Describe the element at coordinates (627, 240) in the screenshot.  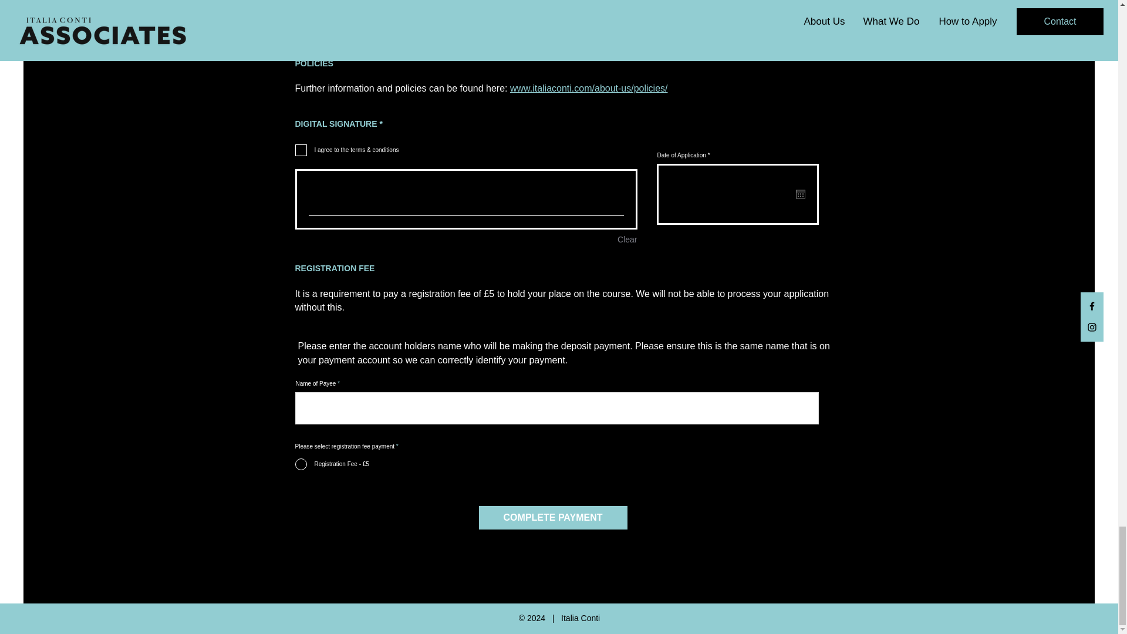
I see `Clear` at that location.